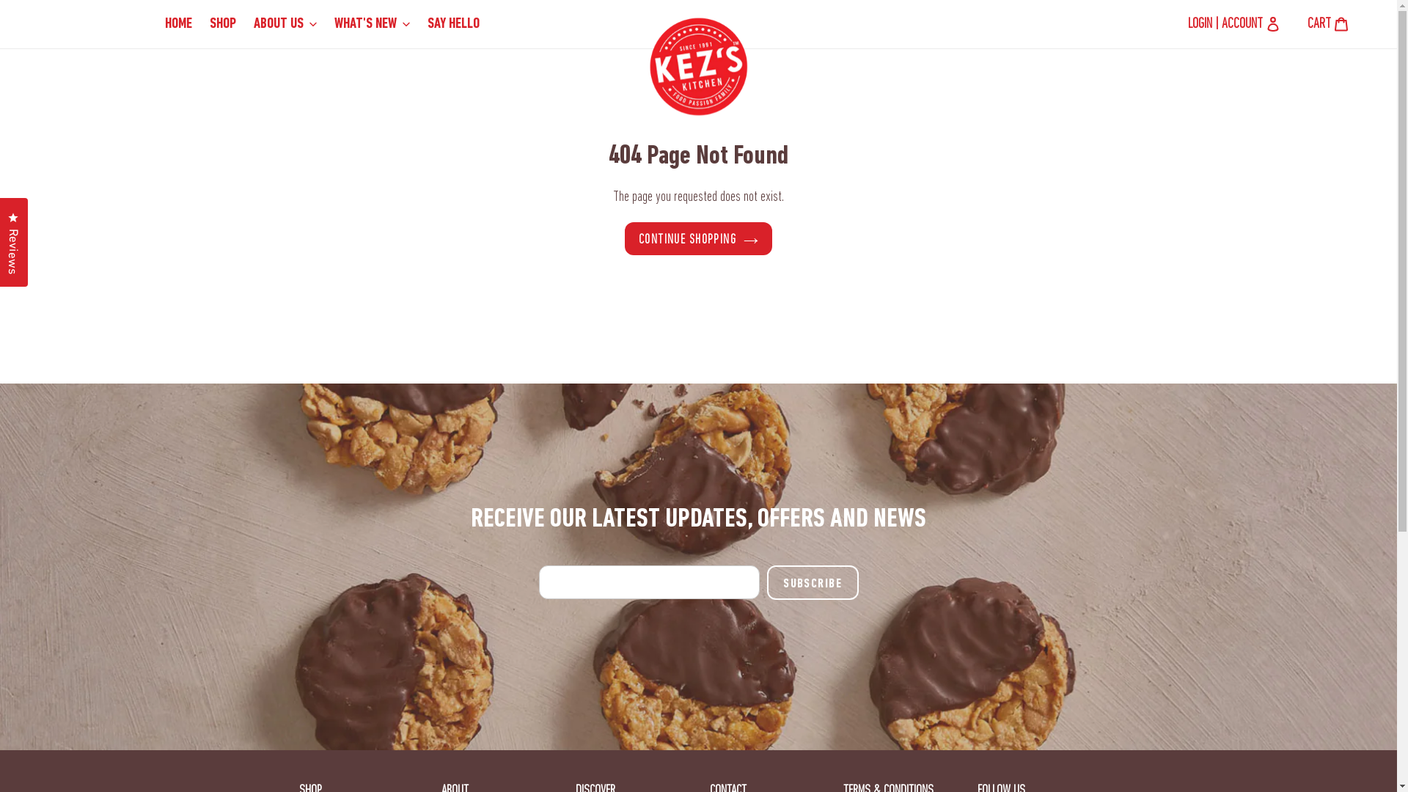  I want to click on SHOP, so click(223, 24).